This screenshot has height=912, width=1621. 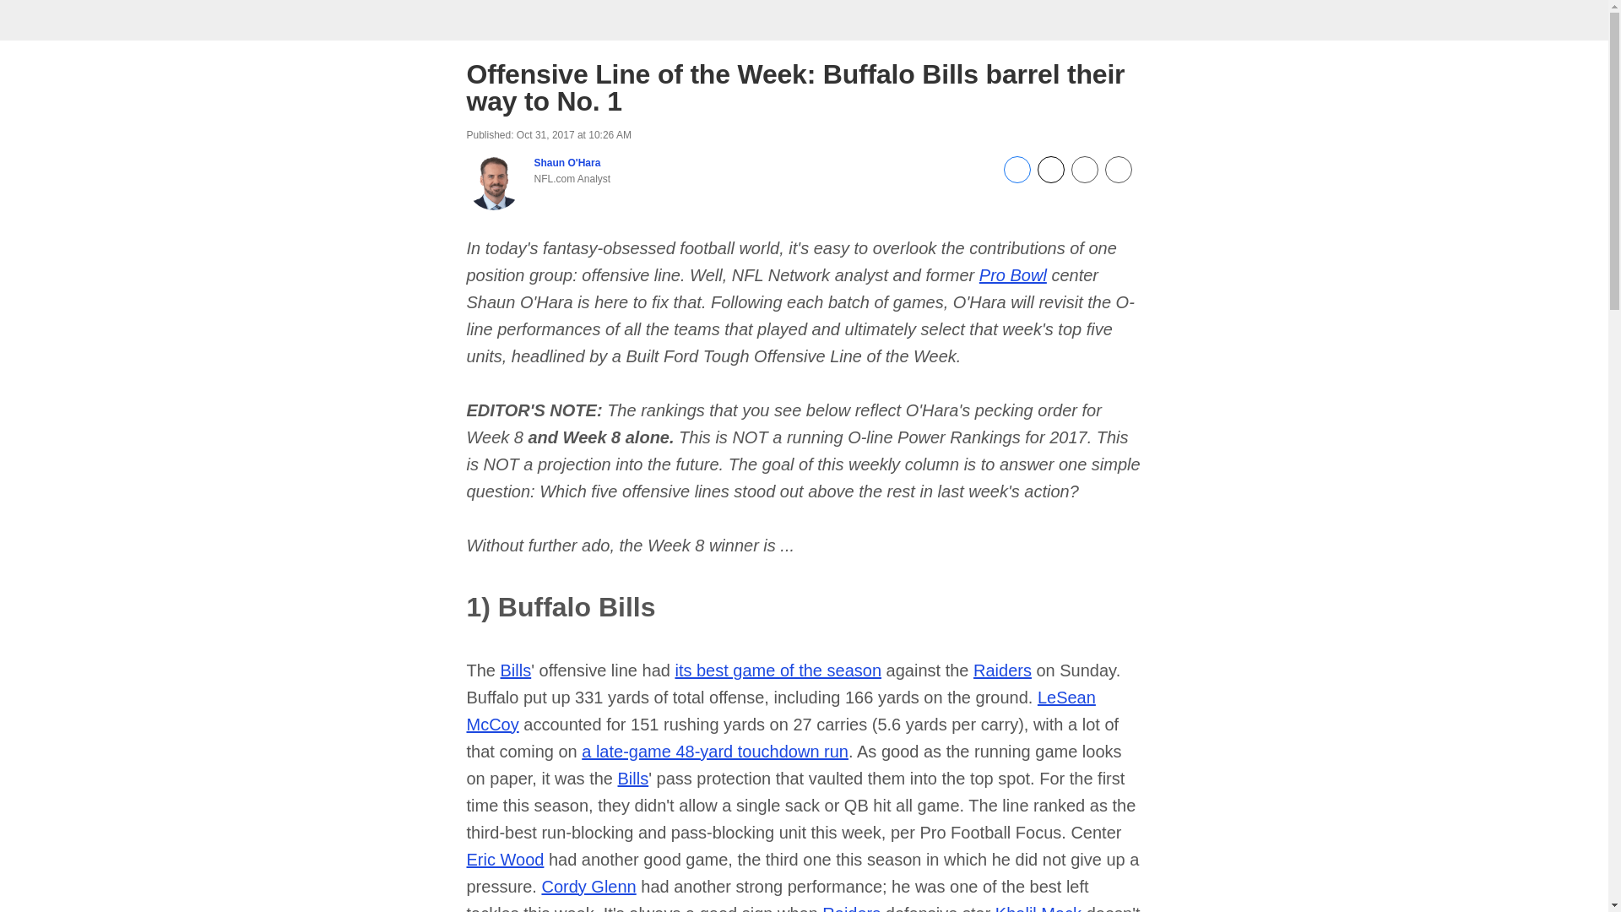 What do you see at coordinates (1118, 171) in the screenshot?
I see `Copy link` at bounding box center [1118, 171].